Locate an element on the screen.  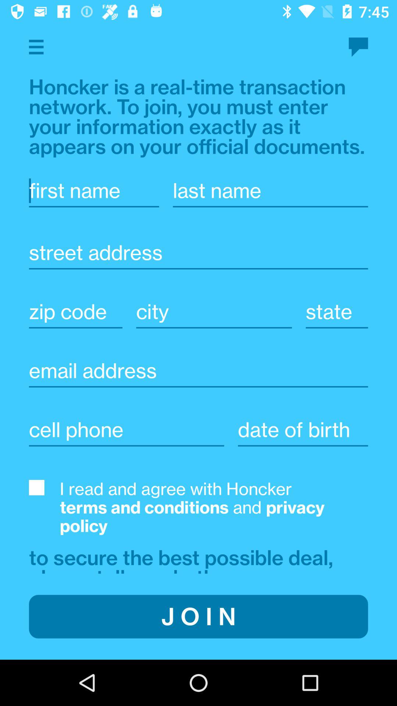
click on city name field is located at coordinates (214, 312).